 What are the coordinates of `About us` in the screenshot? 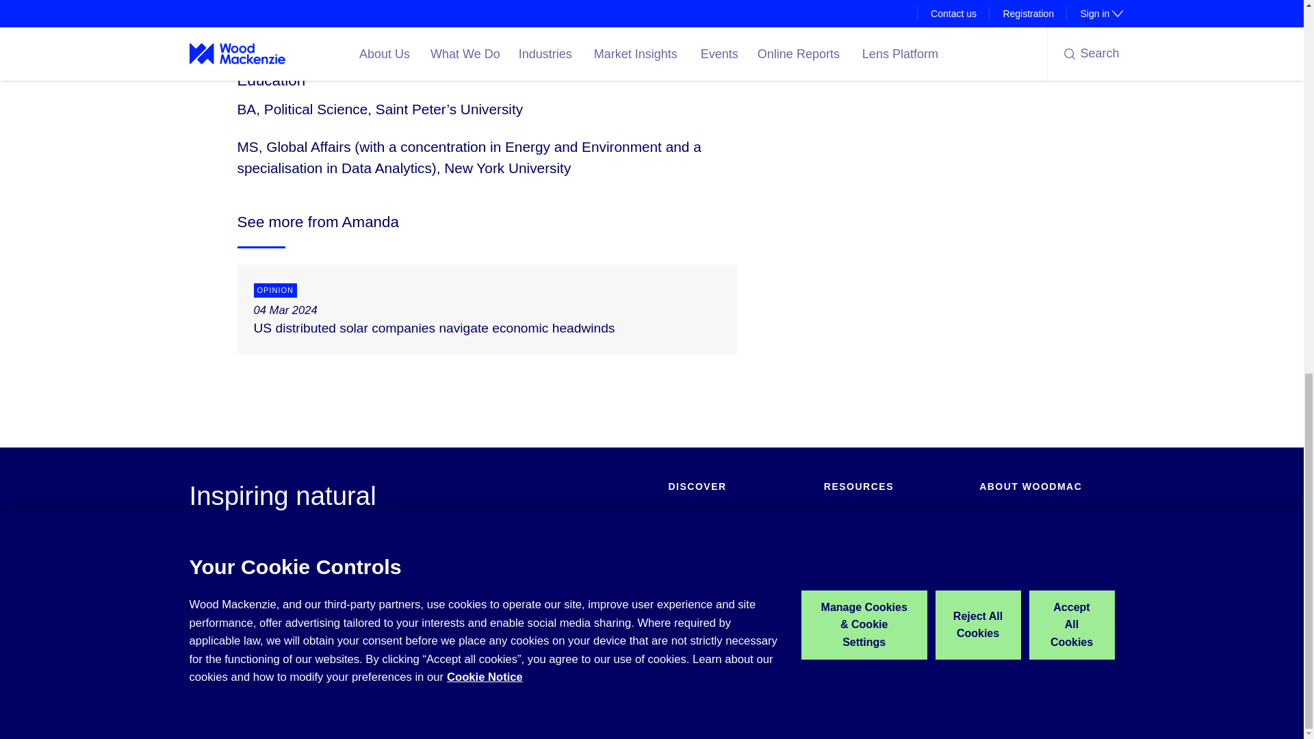 It's located at (998, 518).